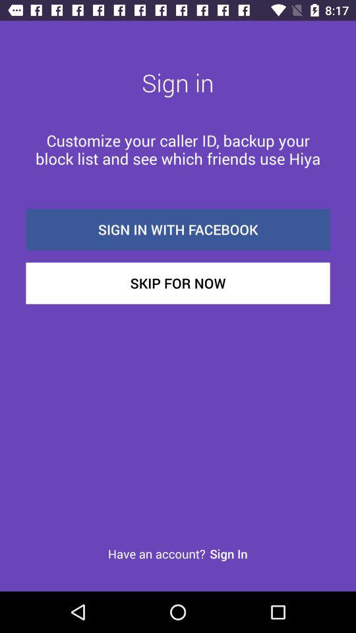 The image size is (356, 633). I want to click on choose the item below sign in with, so click(178, 284).